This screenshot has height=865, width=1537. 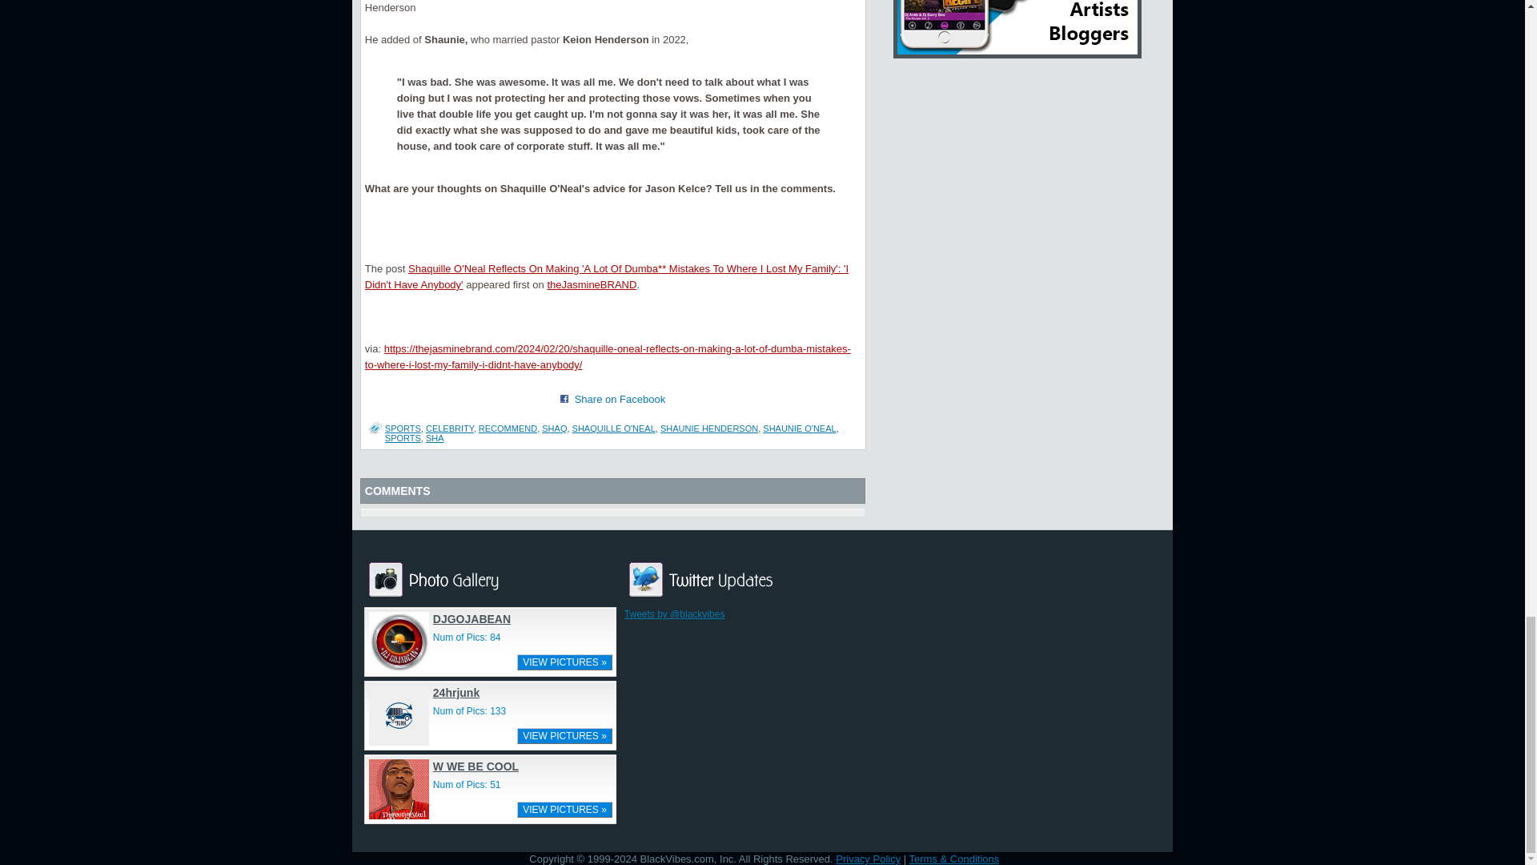 I want to click on Sports, so click(x=403, y=428).